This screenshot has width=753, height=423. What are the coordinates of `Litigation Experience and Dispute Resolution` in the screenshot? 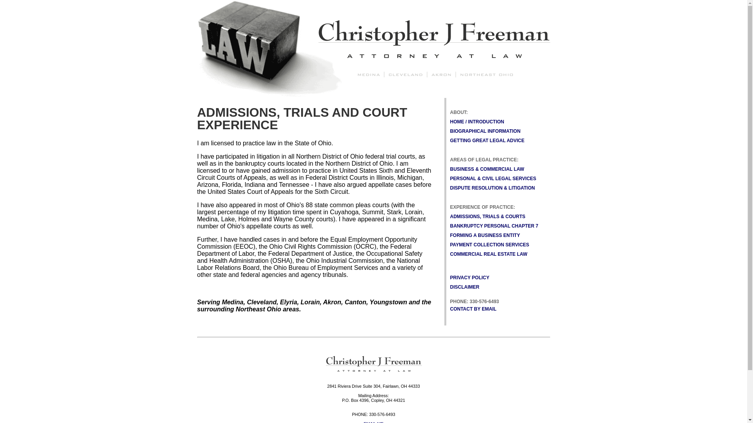 It's located at (493, 188).